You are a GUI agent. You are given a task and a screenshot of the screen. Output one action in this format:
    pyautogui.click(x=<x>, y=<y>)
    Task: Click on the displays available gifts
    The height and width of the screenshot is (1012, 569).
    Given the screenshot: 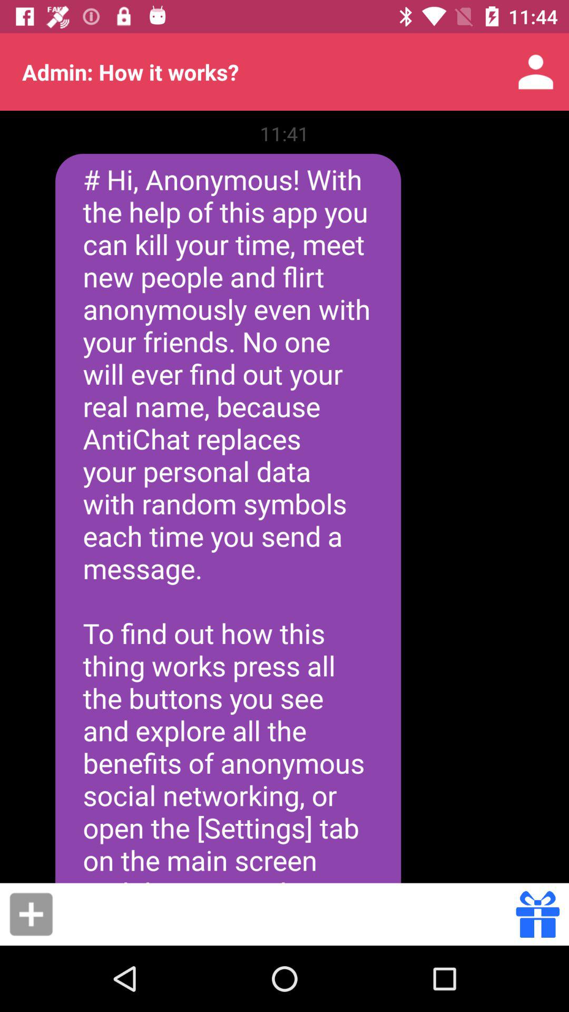 What is the action you would take?
    pyautogui.click(x=537, y=914)
    